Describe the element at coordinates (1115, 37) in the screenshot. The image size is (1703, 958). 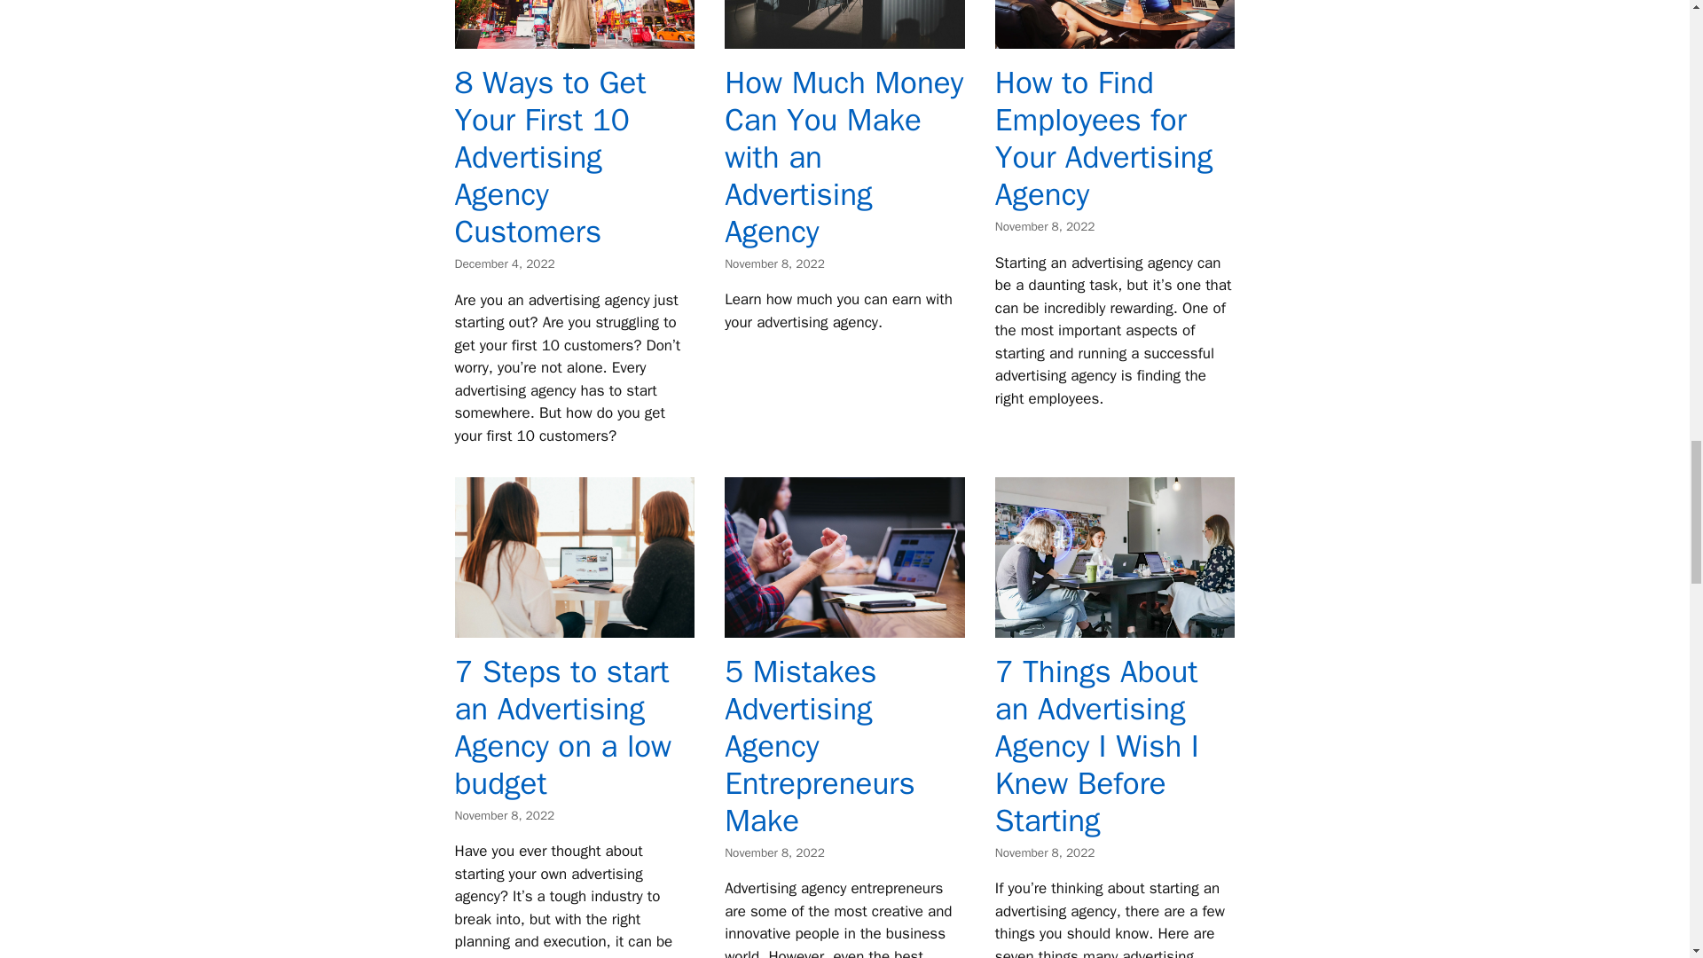
I see `How to Find Employees for Your Advertising Agency` at that location.